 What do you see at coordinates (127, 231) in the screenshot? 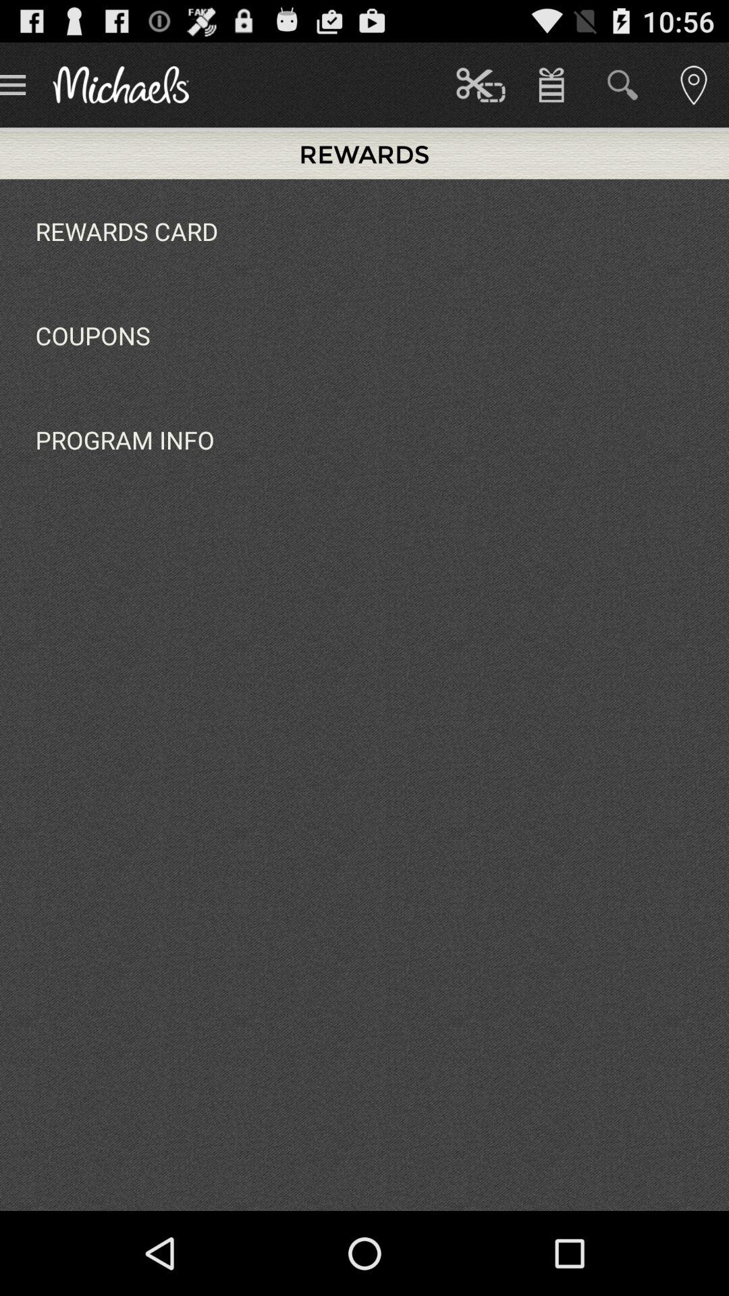
I see `scroll to the rewards card app` at bounding box center [127, 231].